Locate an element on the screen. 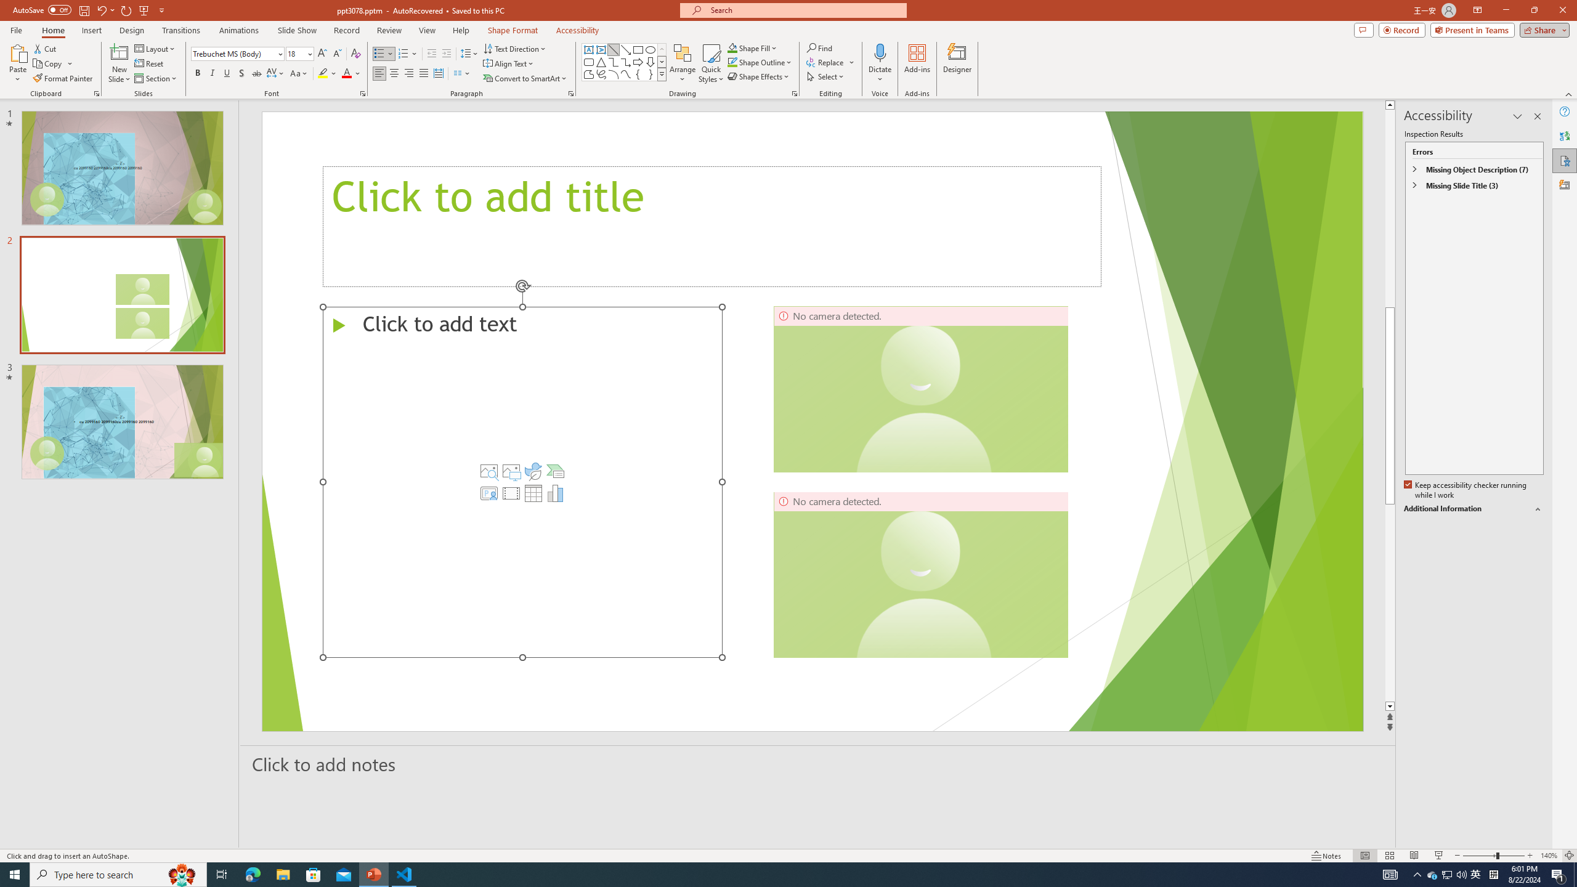 Image resolution: width=1577 pixels, height=887 pixels. Shapes is located at coordinates (662, 74).